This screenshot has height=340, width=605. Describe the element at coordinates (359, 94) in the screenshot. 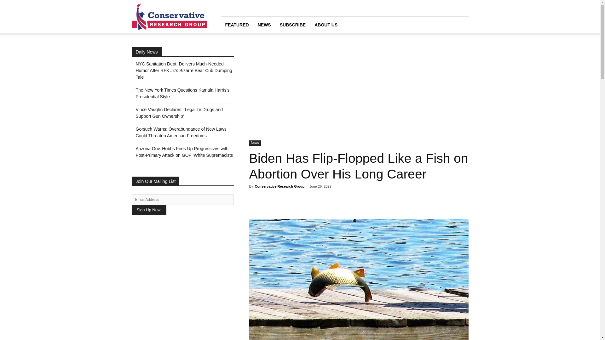

I see `Advertisement` at that location.